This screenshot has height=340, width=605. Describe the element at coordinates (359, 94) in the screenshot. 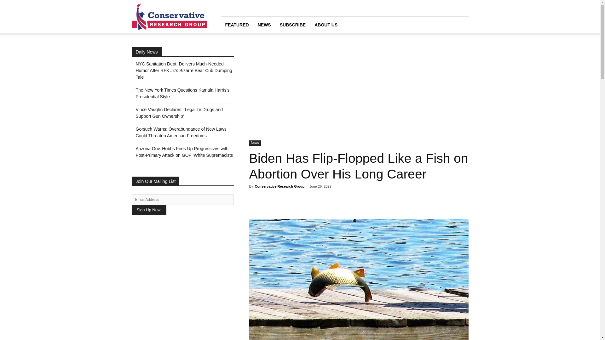

I see `Advertisement` at that location.